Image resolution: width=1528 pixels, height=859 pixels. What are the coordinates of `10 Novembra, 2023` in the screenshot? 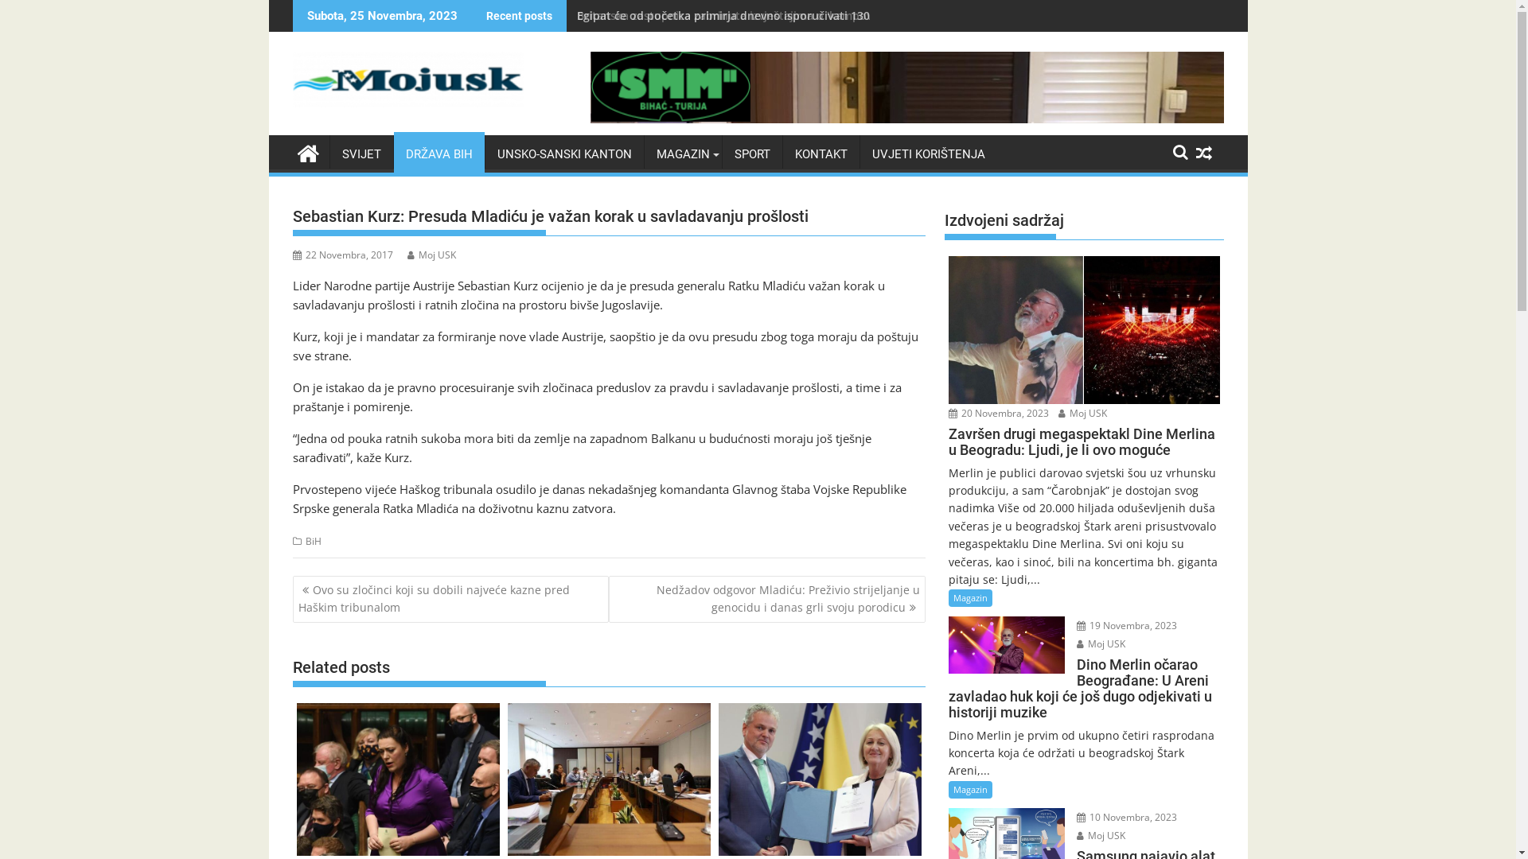 It's located at (1127, 818).